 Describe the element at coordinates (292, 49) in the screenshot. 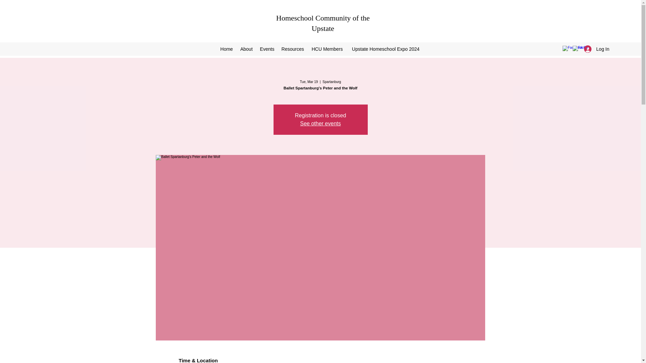

I see `Resources` at that location.